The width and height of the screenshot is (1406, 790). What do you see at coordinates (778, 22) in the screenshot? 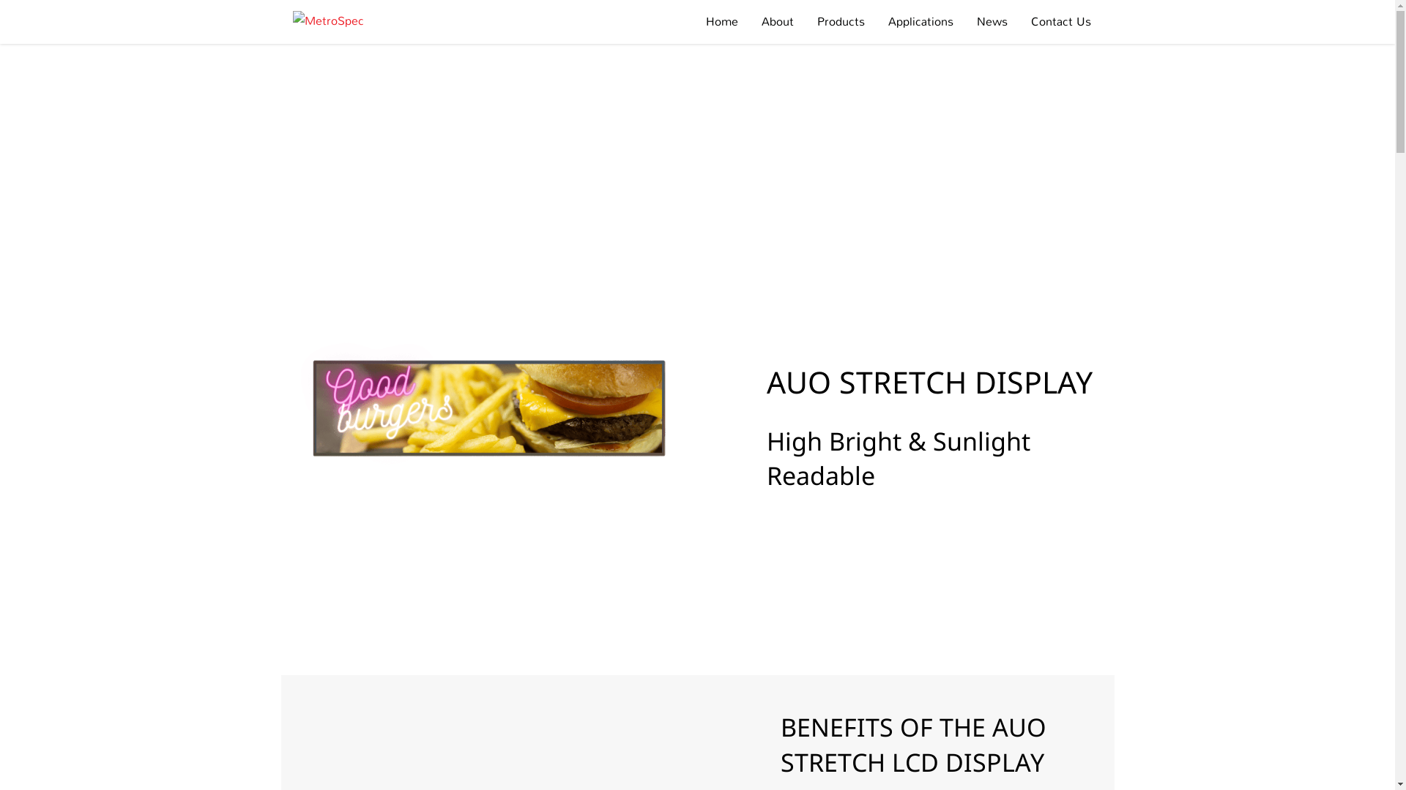
I see `About` at bounding box center [778, 22].